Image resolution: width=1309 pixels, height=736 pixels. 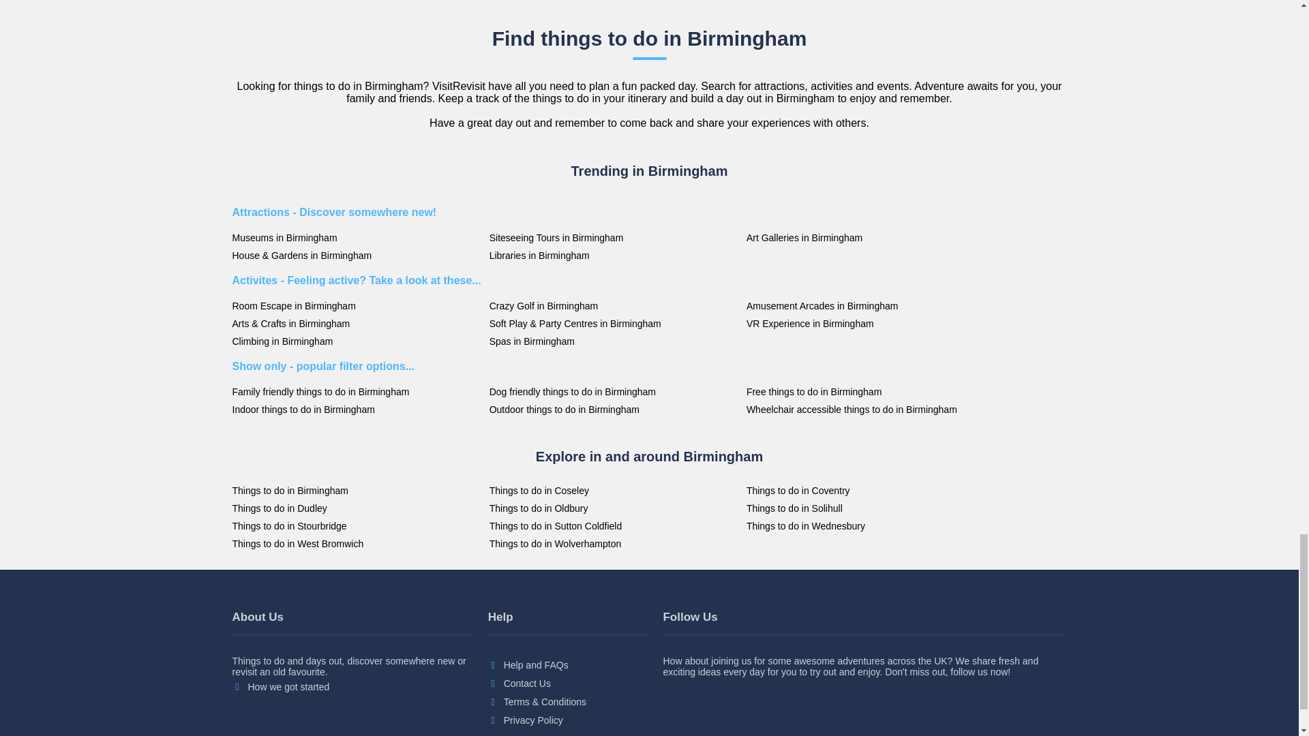 I want to click on Libraries in Birmingham, so click(x=614, y=256).